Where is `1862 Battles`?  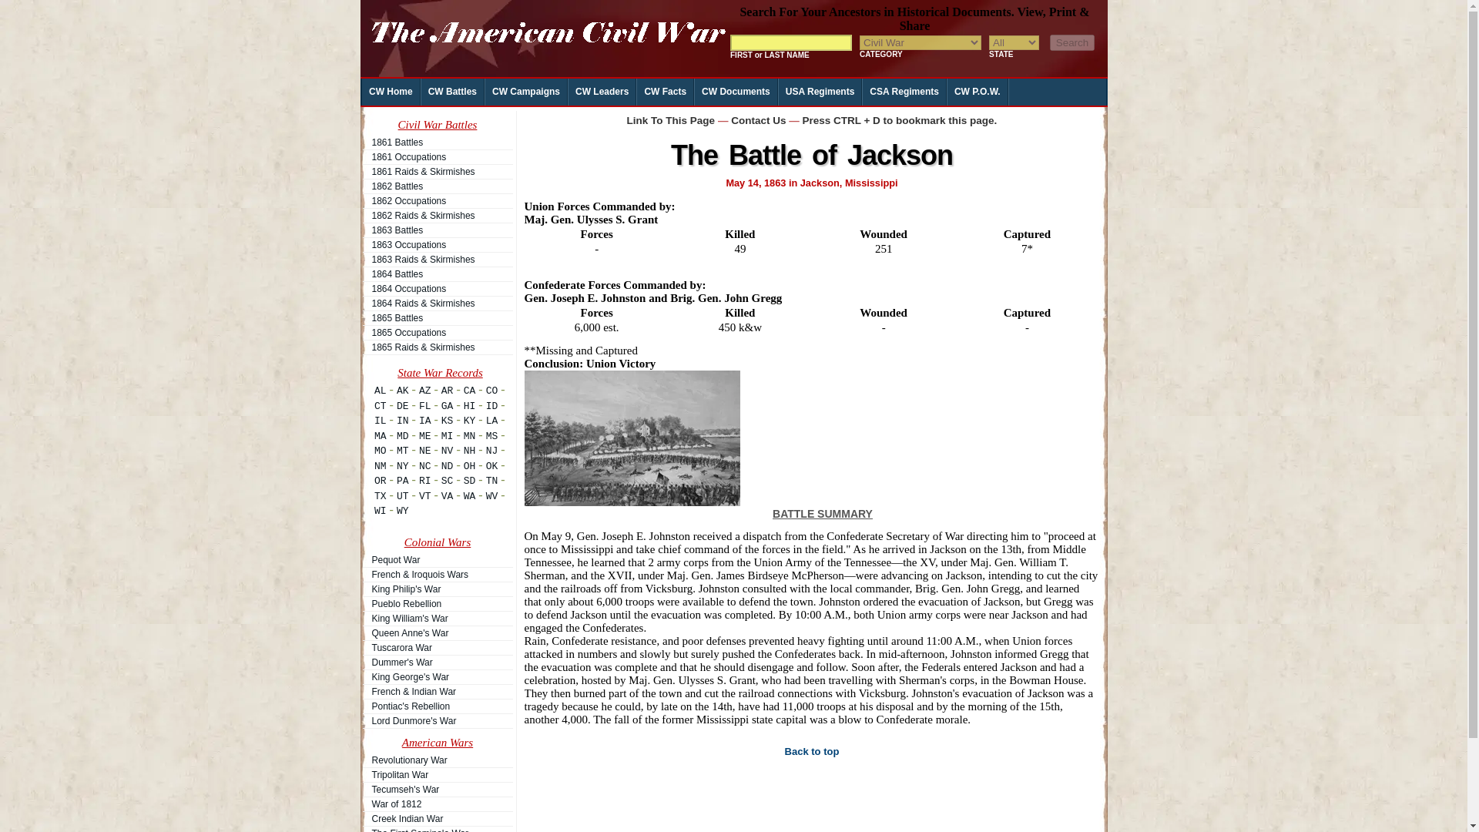 1862 Battles is located at coordinates (437, 186).